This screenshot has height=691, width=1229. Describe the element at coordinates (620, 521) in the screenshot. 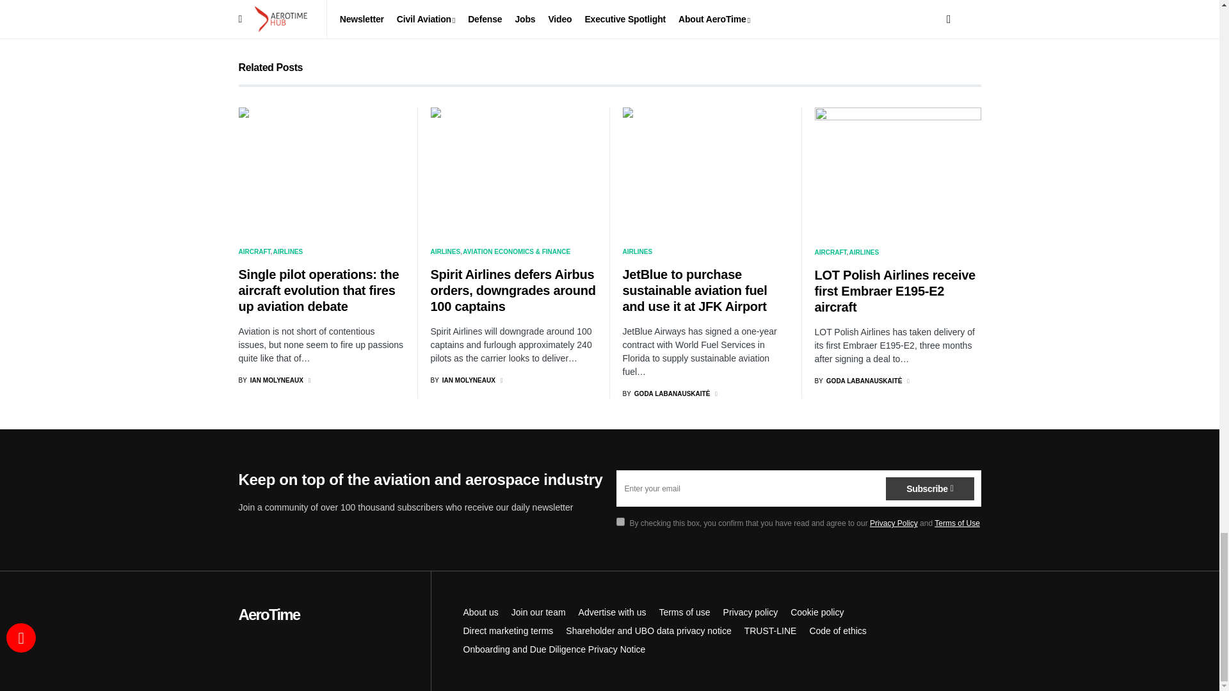

I see `on` at that location.